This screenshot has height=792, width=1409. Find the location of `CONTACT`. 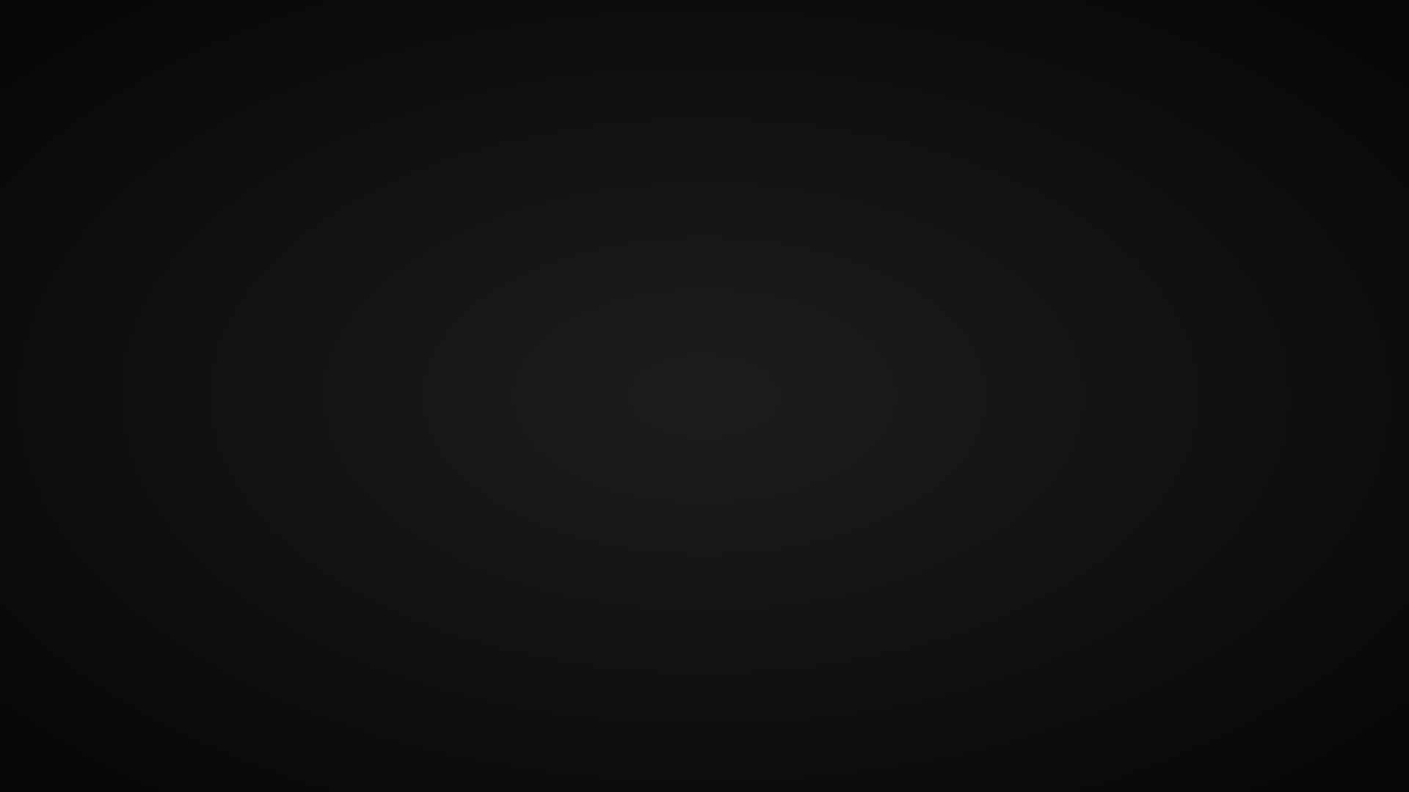

CONTACT is located at coordinates (1272, 40).